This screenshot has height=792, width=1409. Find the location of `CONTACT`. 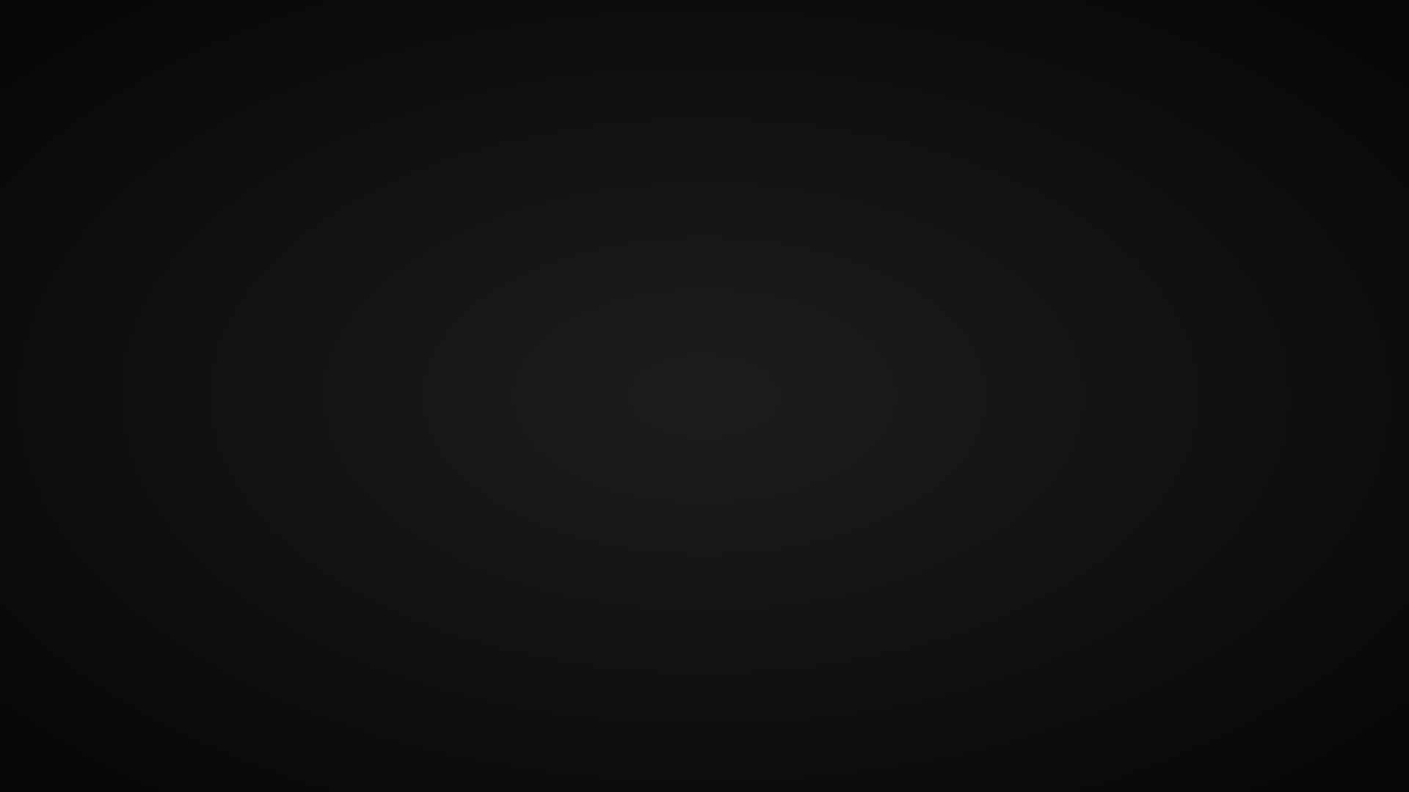

CONTACT is located at coordinates (1272, 40).